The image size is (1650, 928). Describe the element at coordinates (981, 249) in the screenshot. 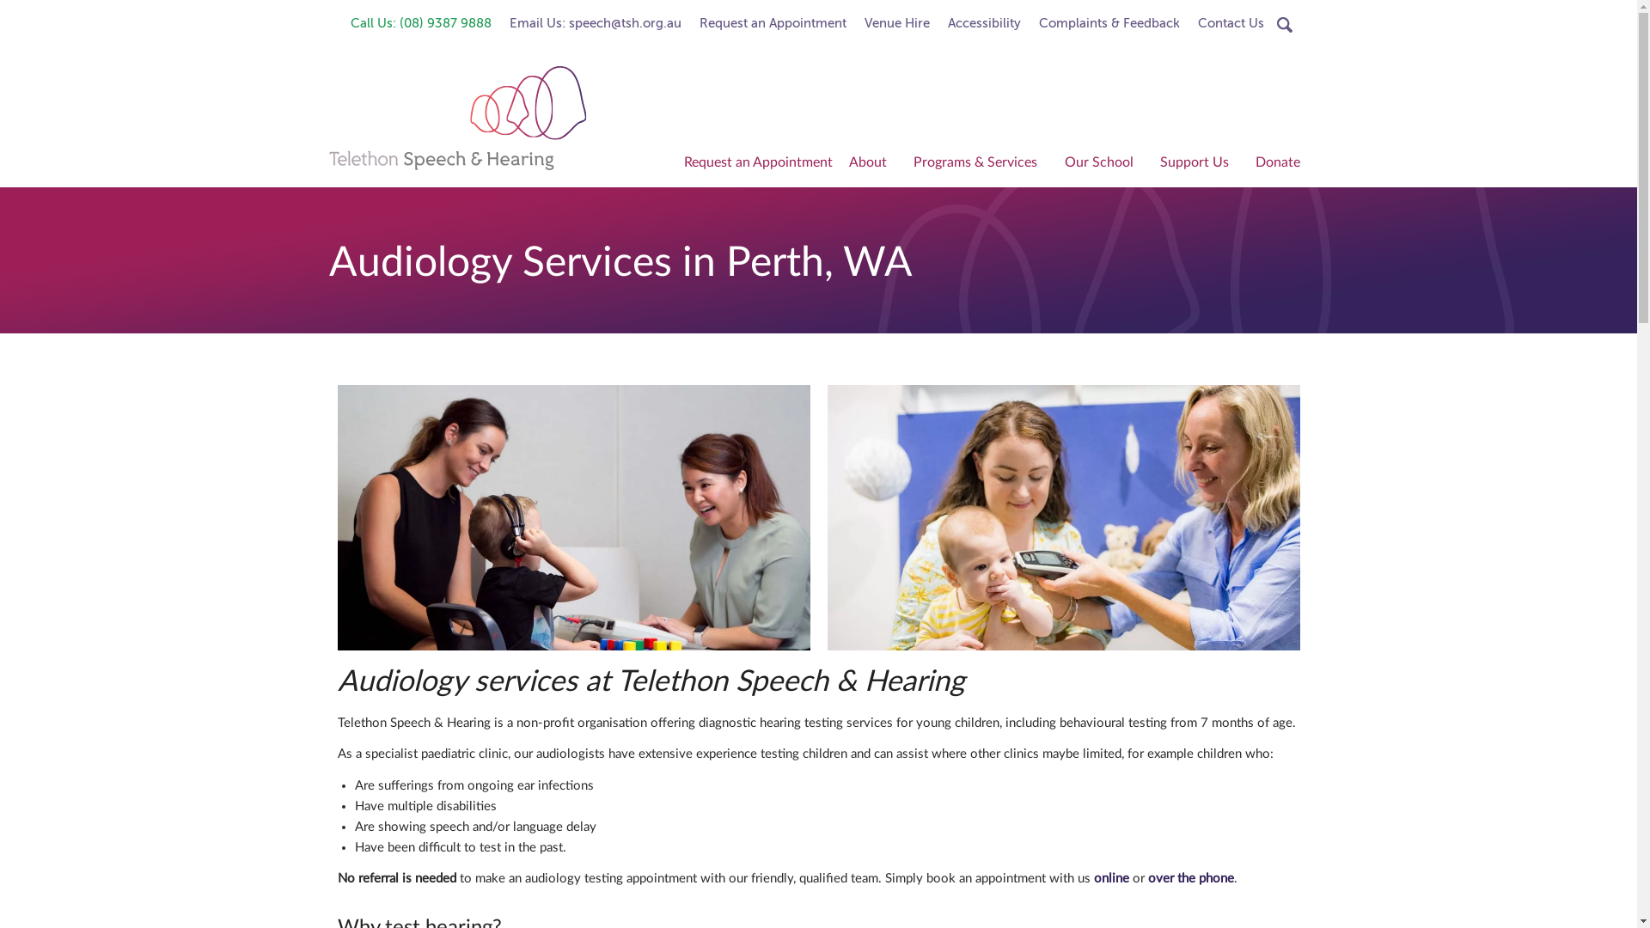

I see `Chevron Pilbara Ear Health Program` at that location.